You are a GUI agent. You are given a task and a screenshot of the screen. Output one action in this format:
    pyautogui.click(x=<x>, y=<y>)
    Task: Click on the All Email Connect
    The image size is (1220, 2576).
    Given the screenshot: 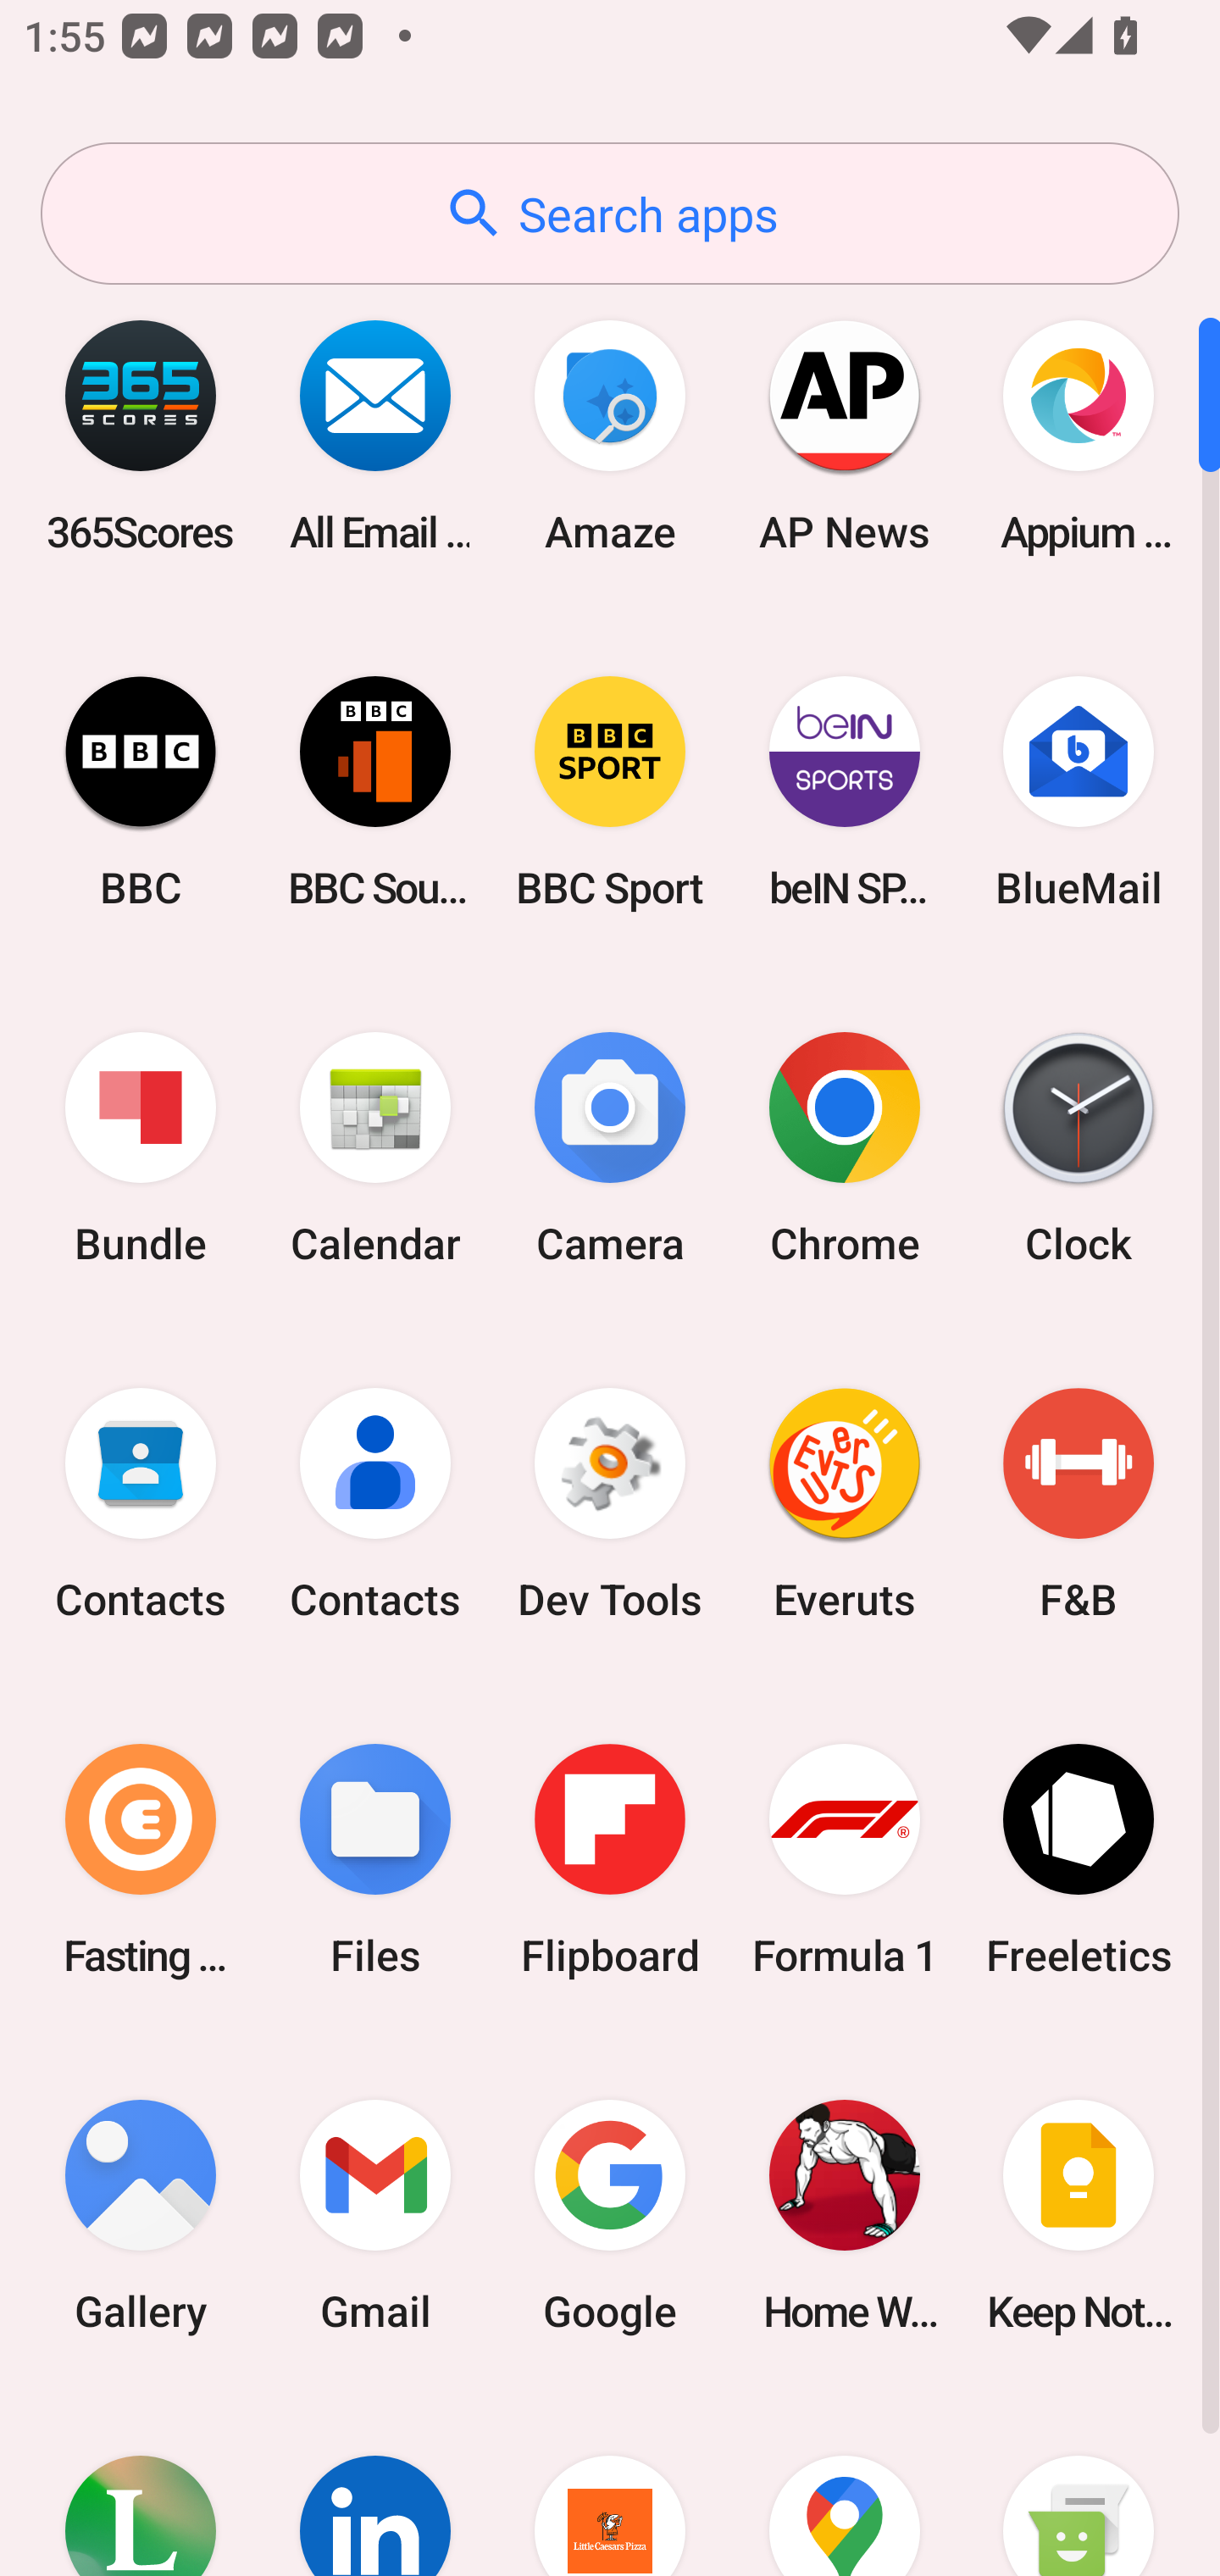 What is the action you would take?
    pyautogui.click(x=375, y=436)
    